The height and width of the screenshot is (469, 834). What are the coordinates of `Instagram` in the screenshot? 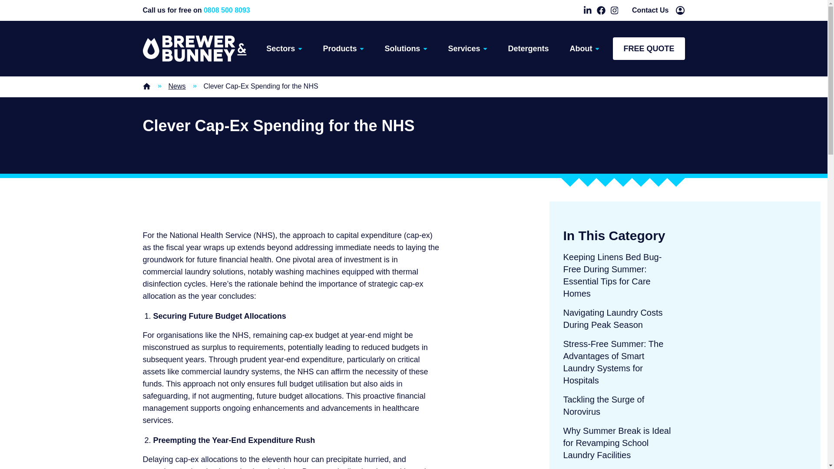 It's located at (614, 10).